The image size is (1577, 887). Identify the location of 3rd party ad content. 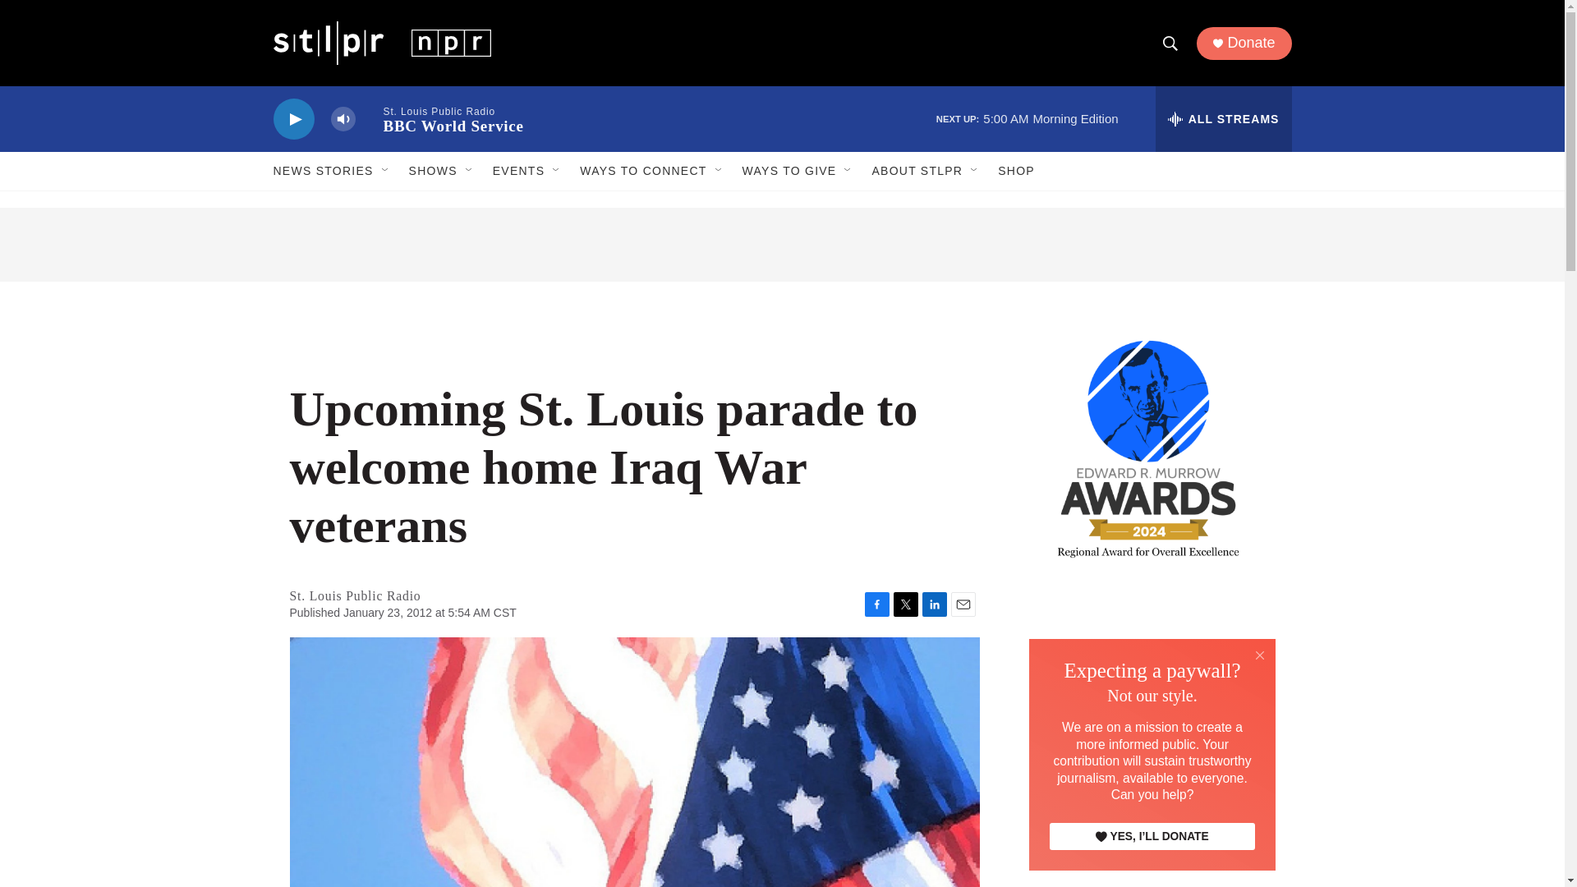
(1151, 863).